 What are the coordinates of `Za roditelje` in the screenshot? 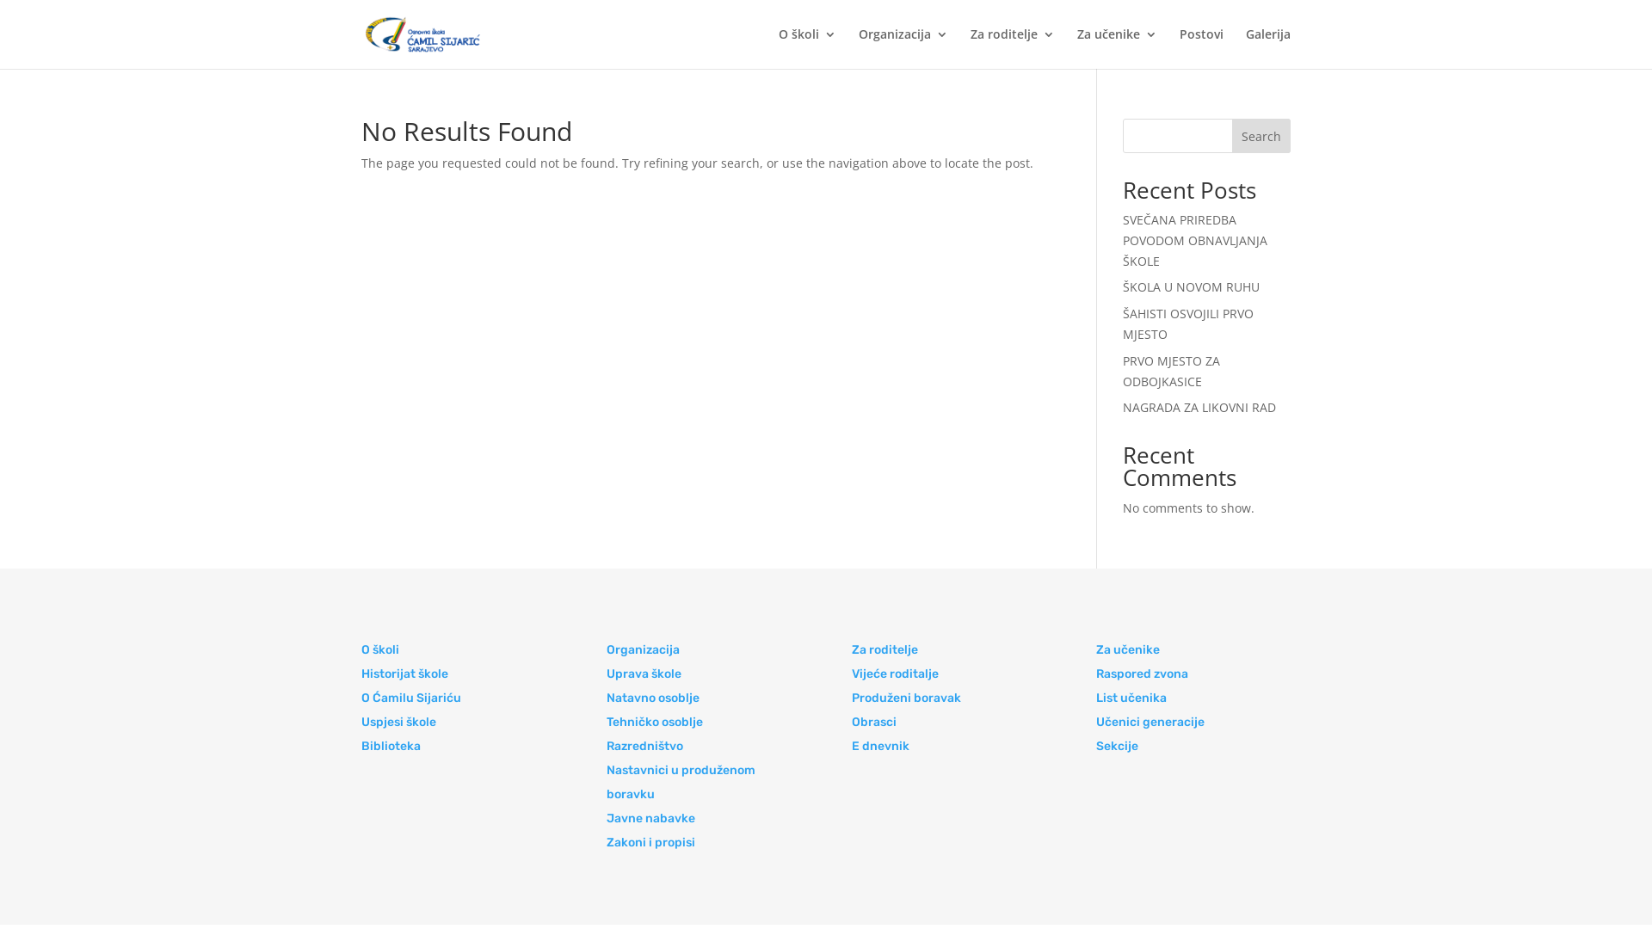 It's located at (1013, 48).